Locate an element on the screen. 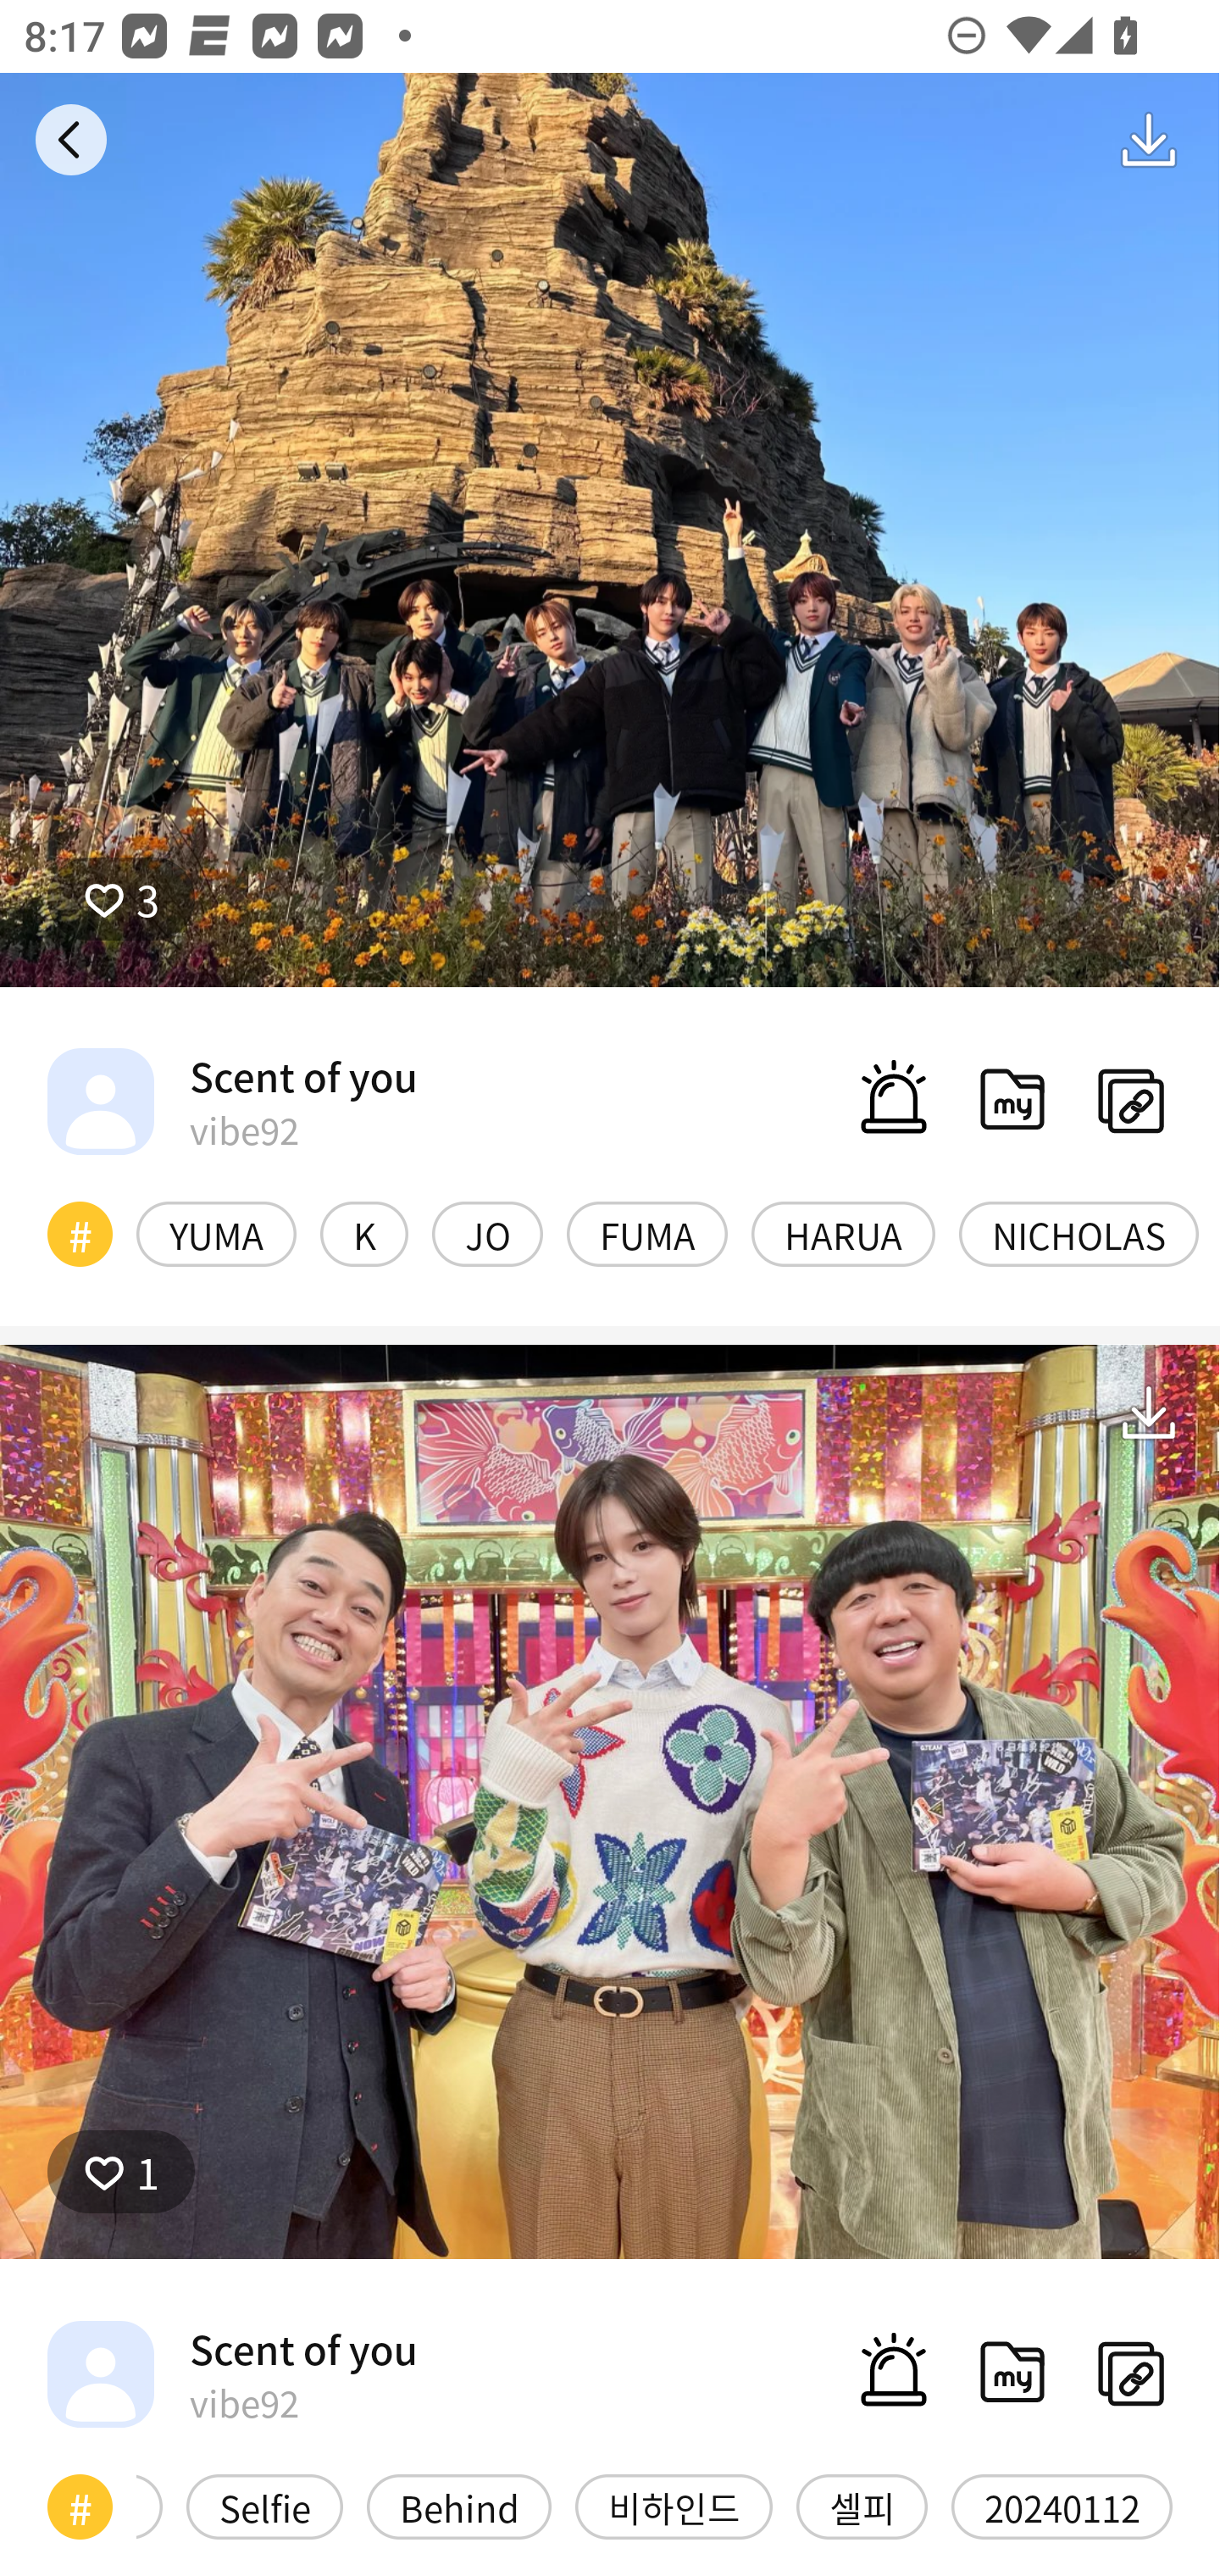 The image size is (1220, 2576). K is located at coordinates (364, 1234).